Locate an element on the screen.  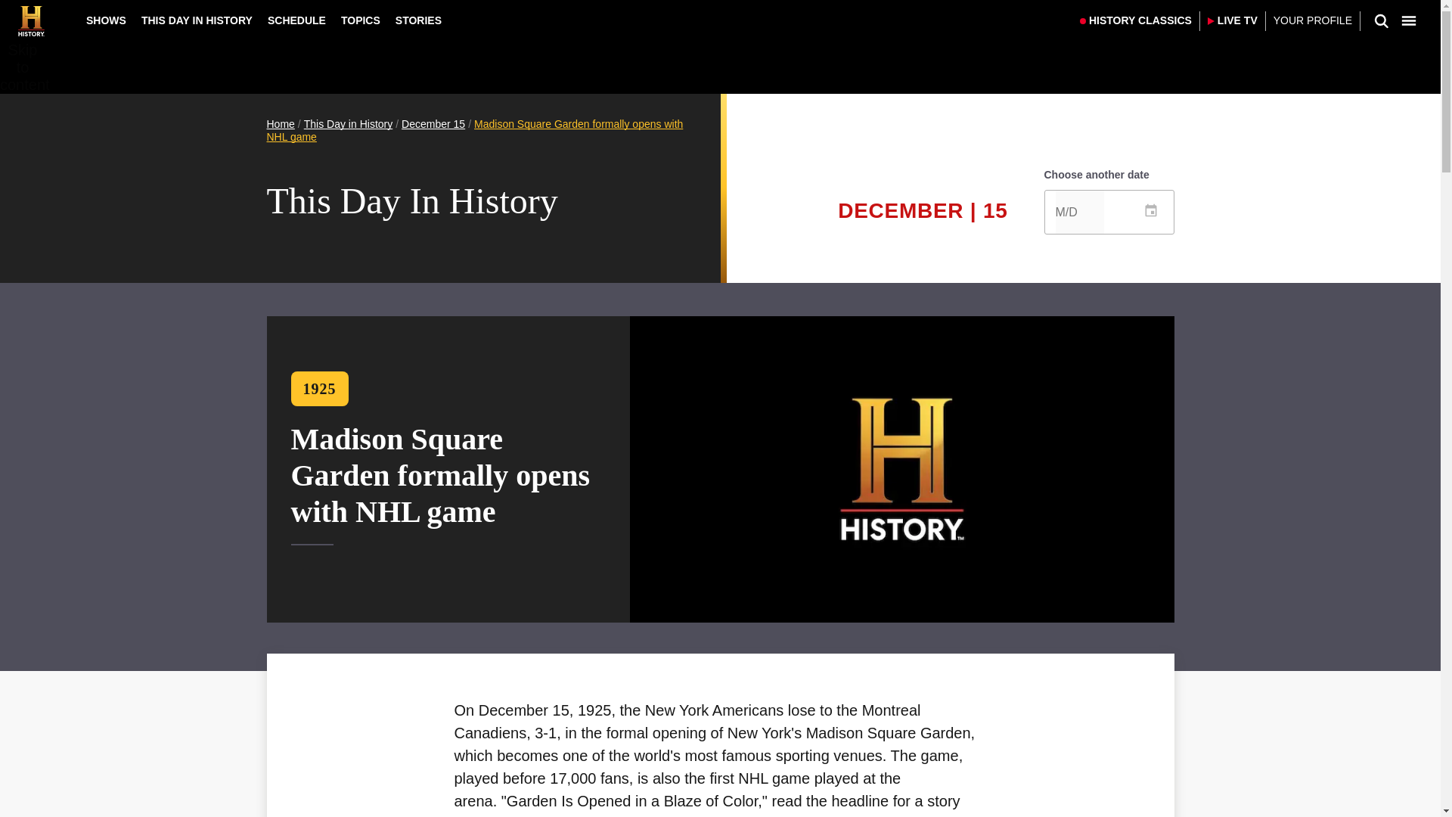
December 15 is located at coordinates (433, 123).